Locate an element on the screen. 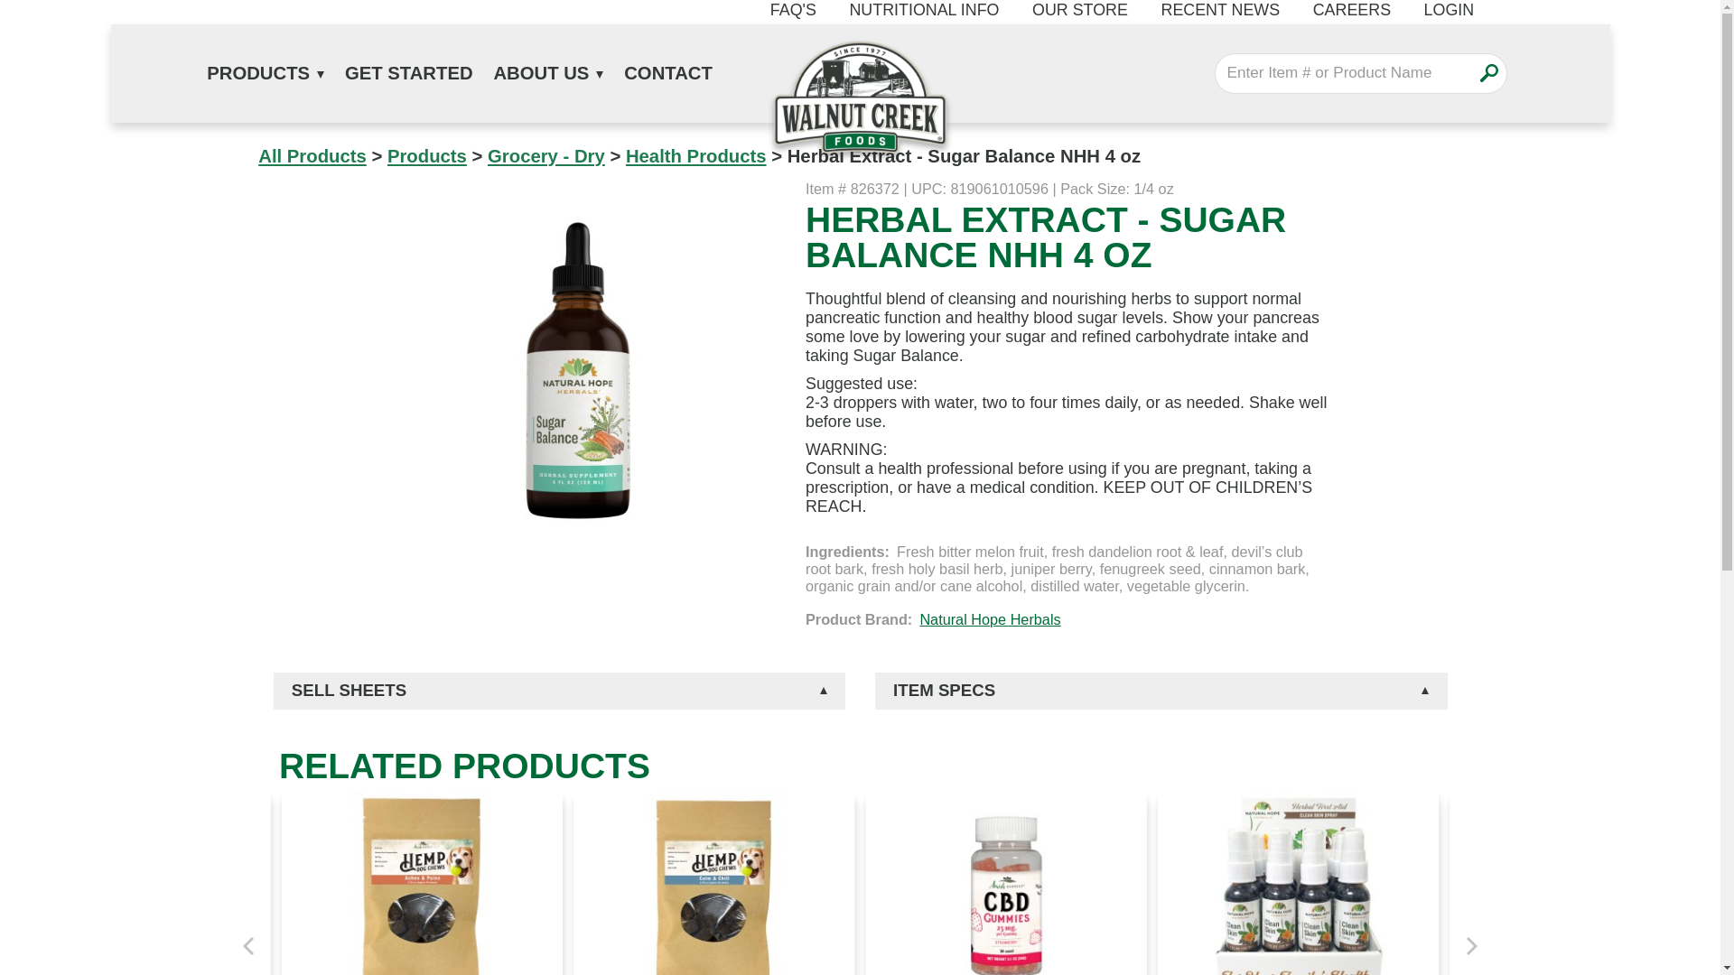  LOGIN is located at coordinates (1449, 11).